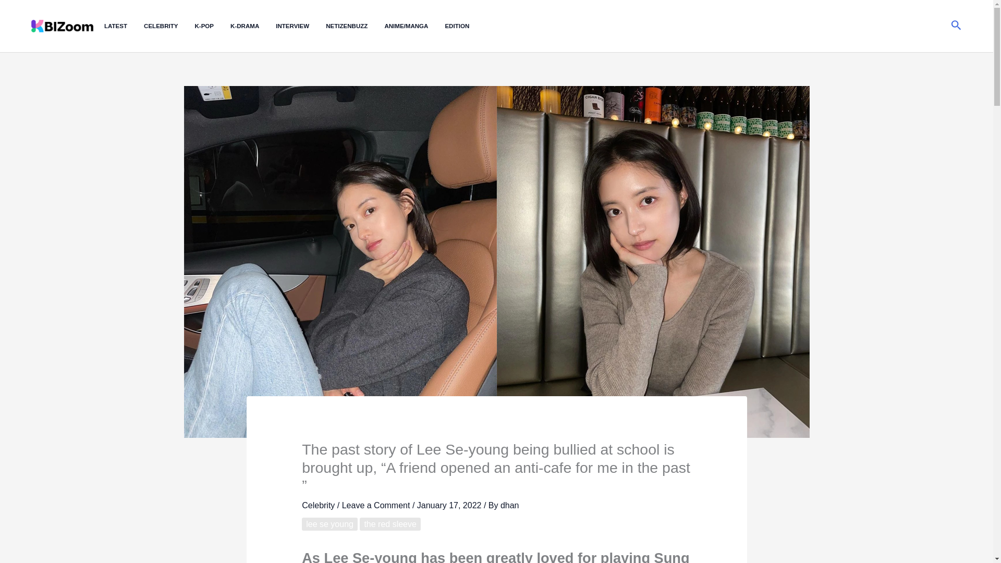  I want to click on View all posts by dhan, so click(510, 506).